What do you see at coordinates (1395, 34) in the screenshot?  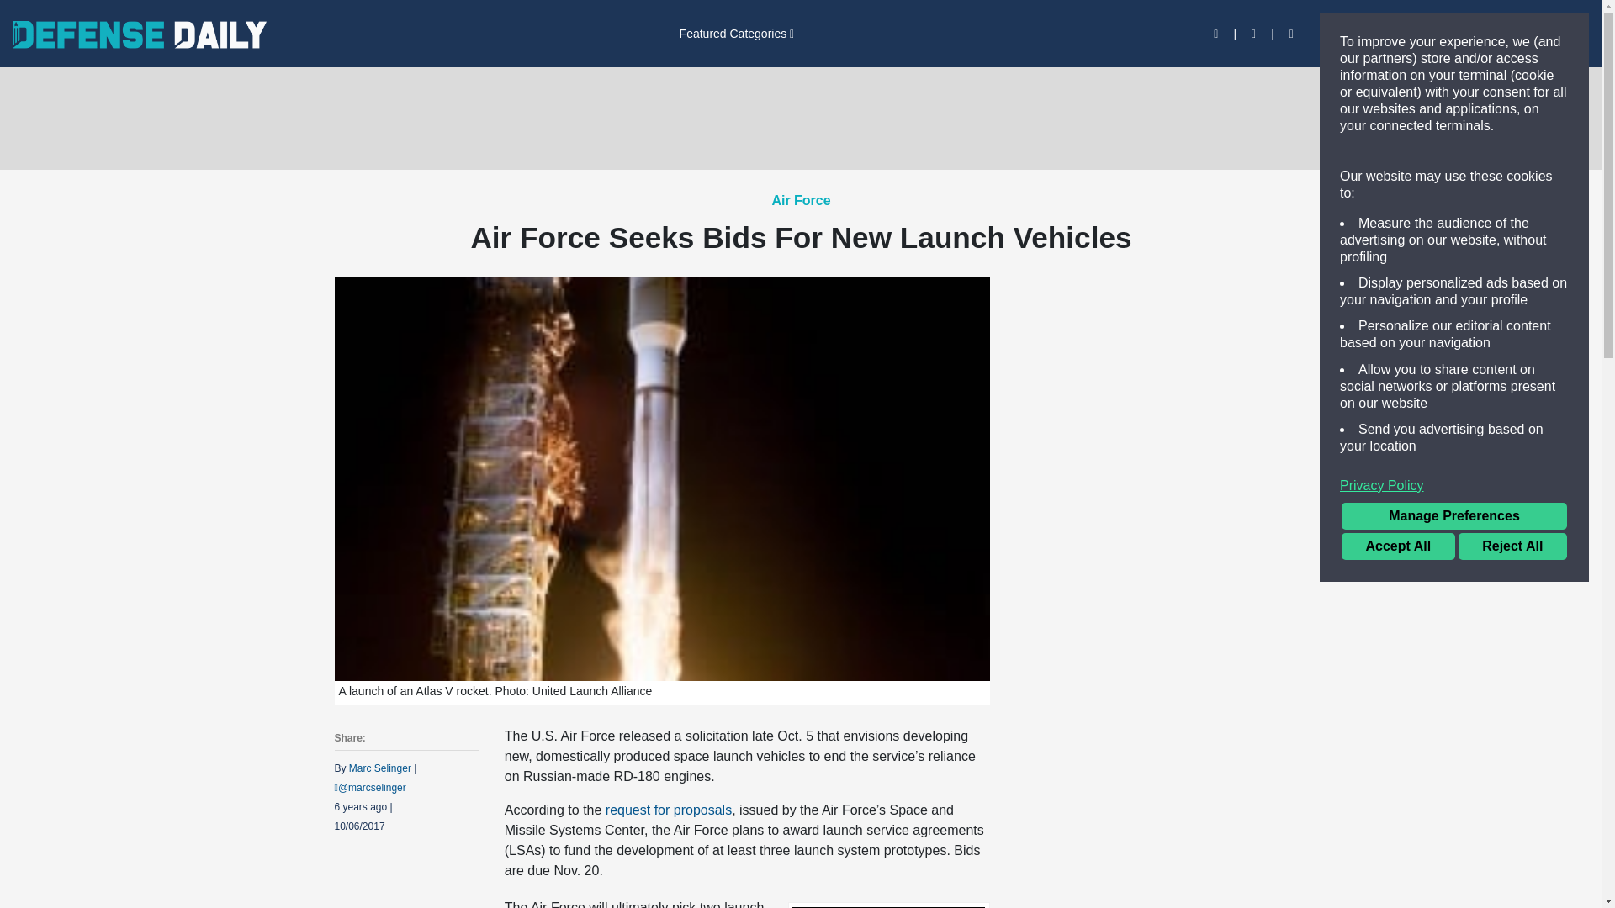 I see `Signup` at bounding box center [1395, 34].